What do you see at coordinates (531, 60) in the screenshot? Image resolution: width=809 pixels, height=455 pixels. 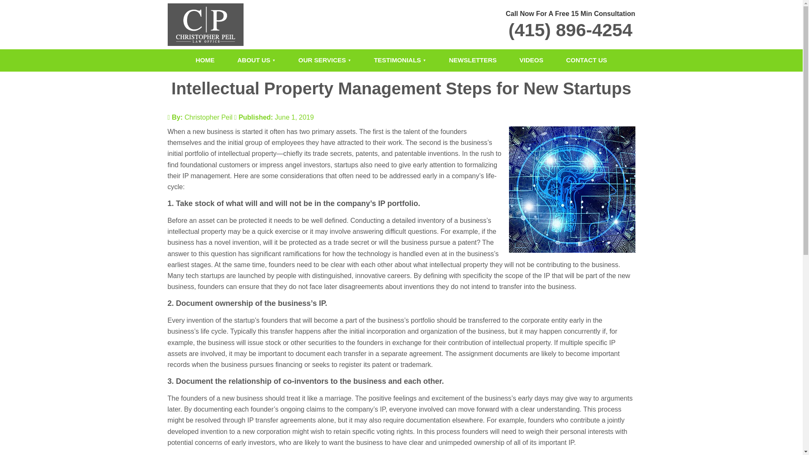 I see `VIDEOS` at bounding box center [531, 60].